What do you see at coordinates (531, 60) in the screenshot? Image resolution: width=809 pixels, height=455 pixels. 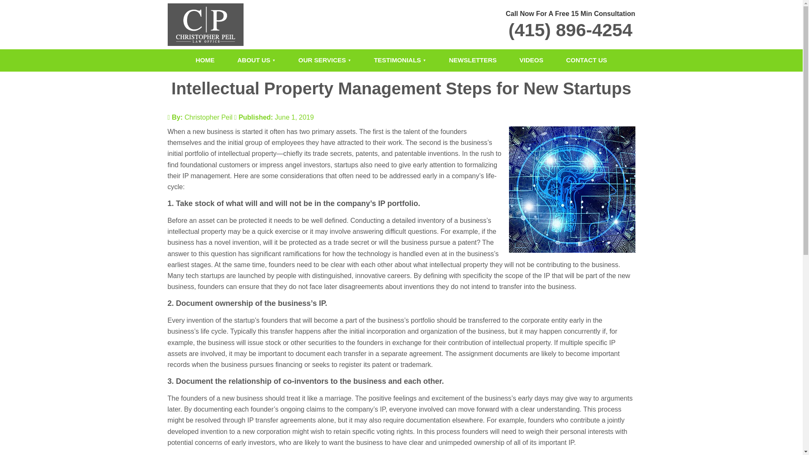 I see `VIDEOS` at bounding box center [531, 60].